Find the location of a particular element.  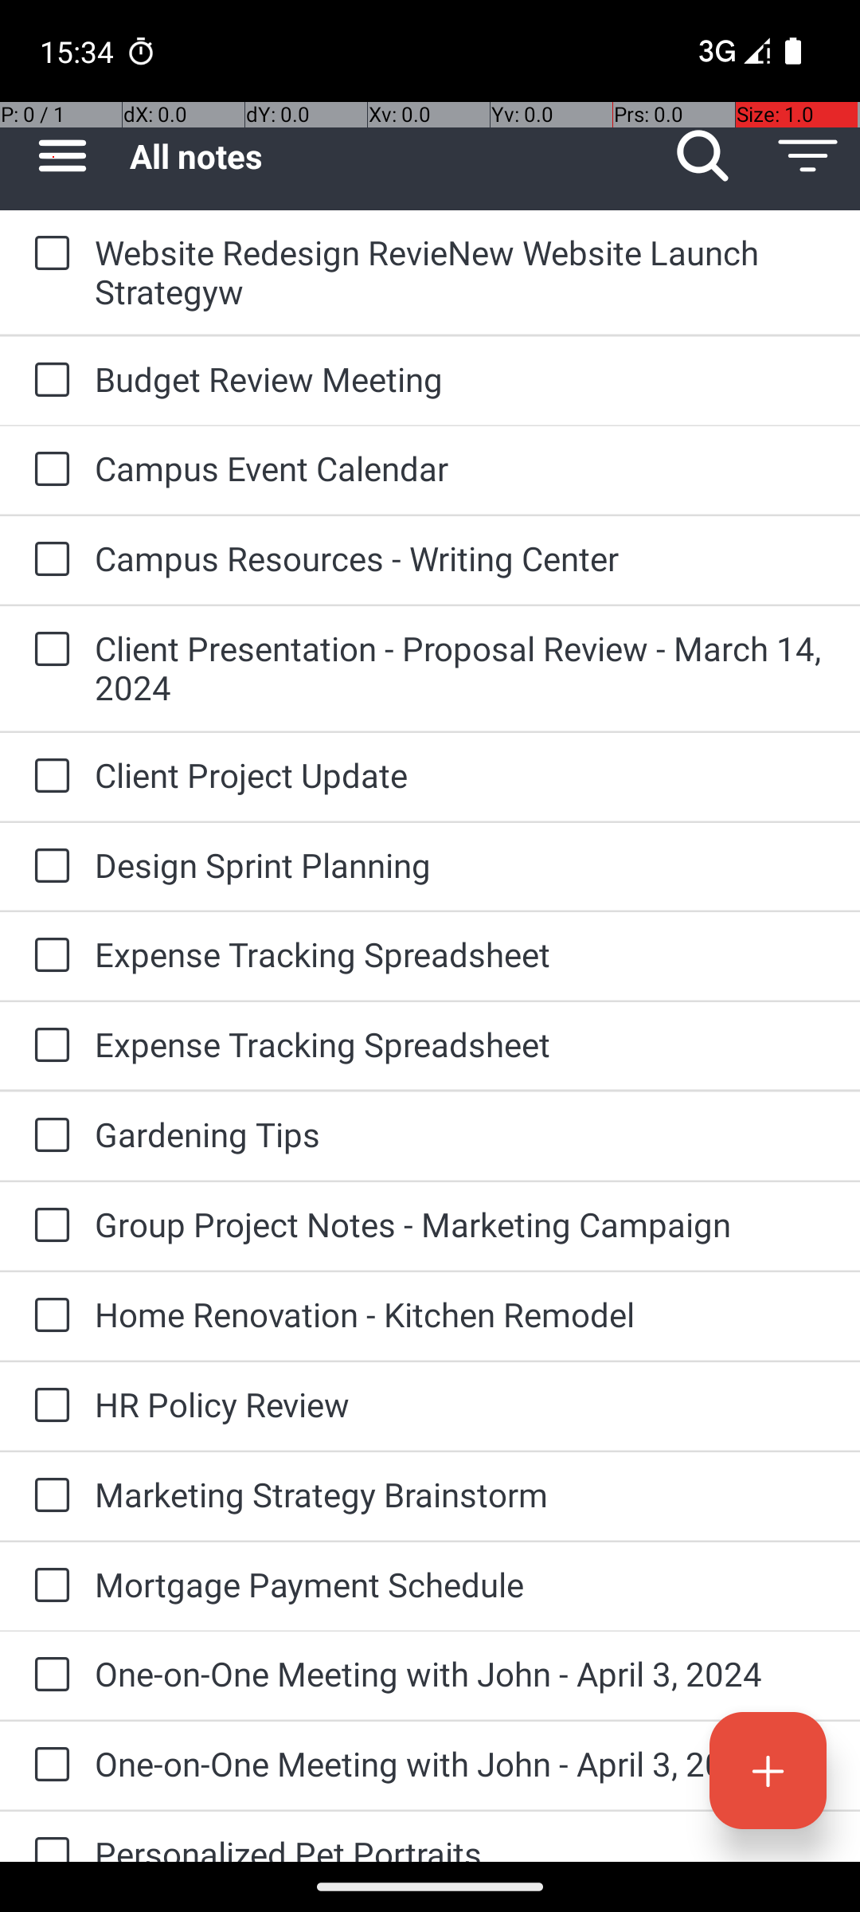

to-do: Personalized Pet Portraits is located at coordinates (48, 1837).